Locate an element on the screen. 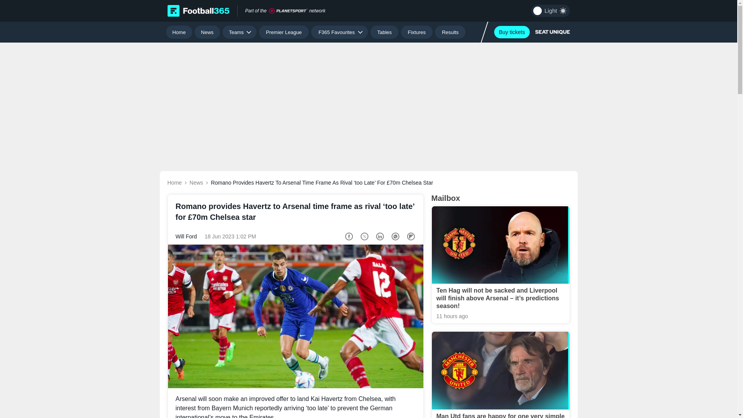 This screenshot has width=743, height=418. News is located at coordinates (207, 32).